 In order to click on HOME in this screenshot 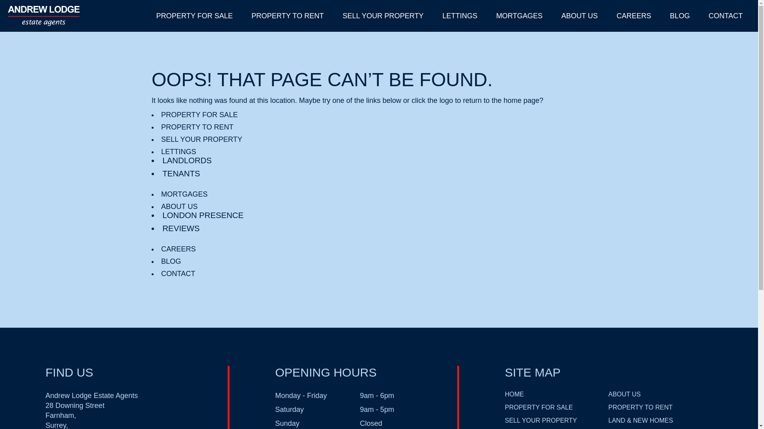, I will do `click(515, 394)`.